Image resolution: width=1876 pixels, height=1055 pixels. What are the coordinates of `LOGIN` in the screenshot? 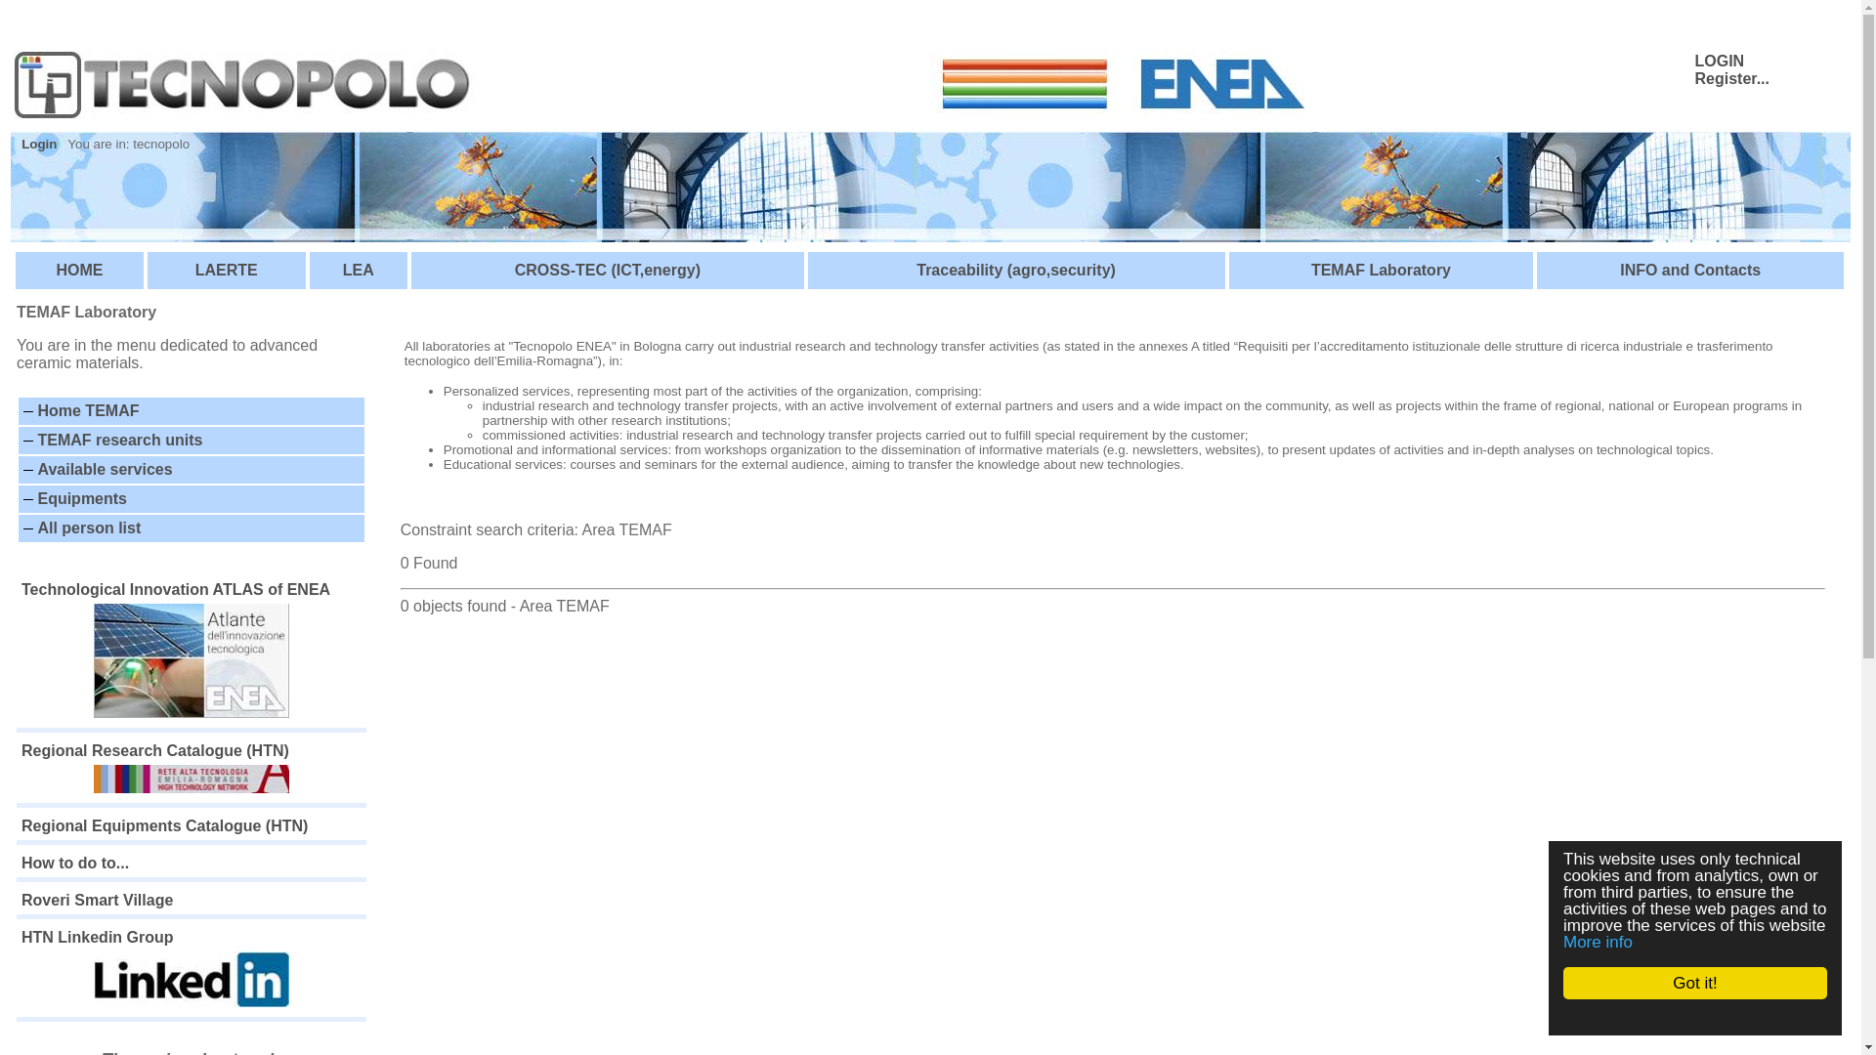 It's located at (1719, 61).